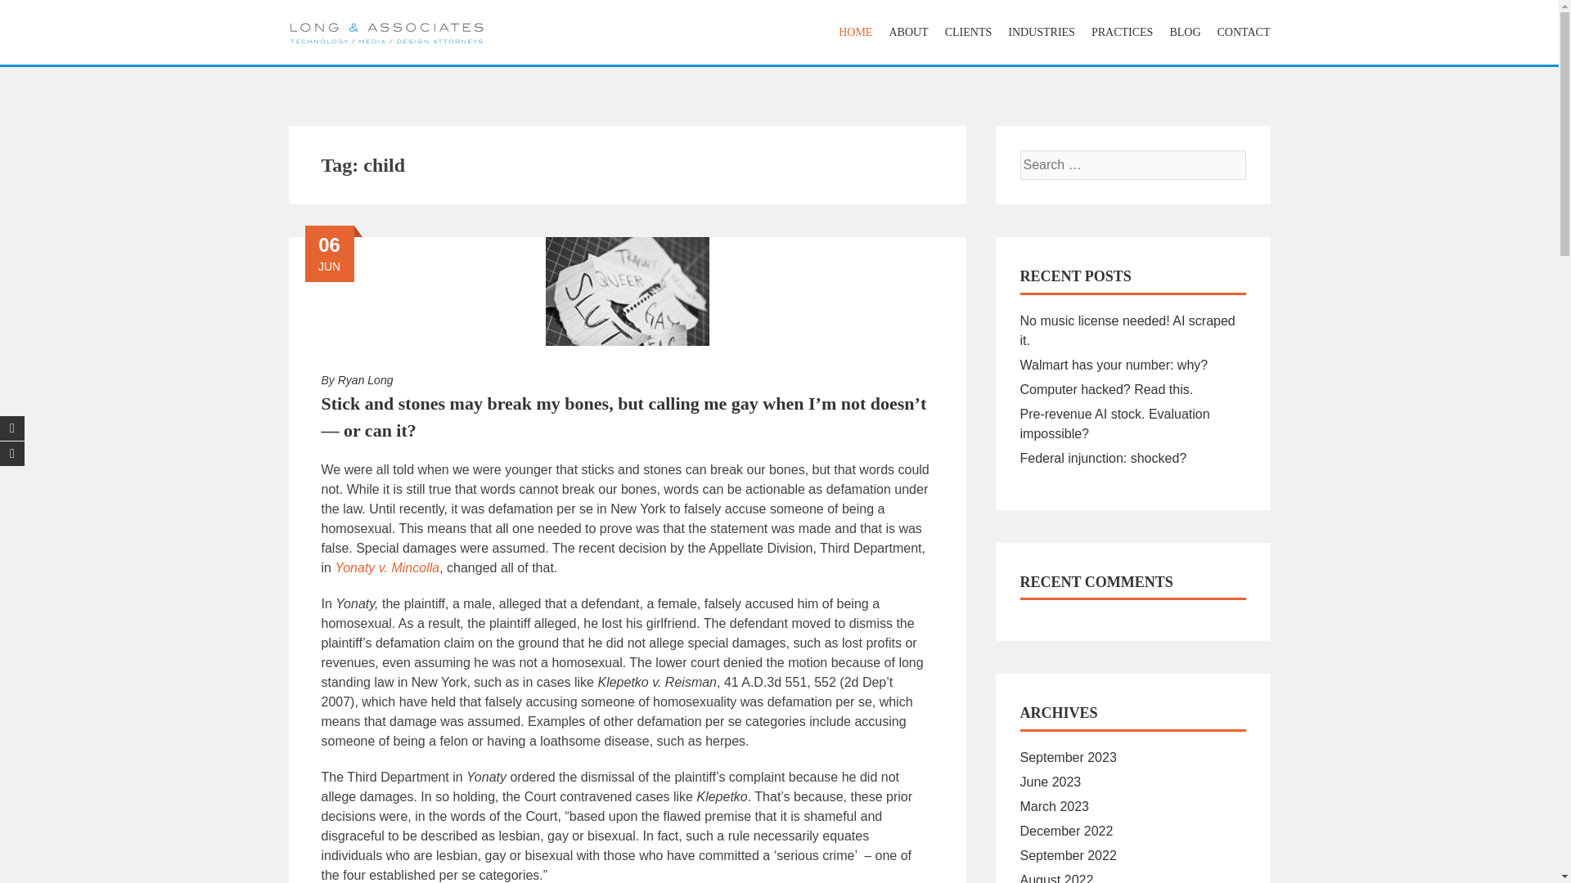 The image size is (1571, 883). Describe the element at coordinates (855, 32) in the screenshot. I see `HOME` at that location.